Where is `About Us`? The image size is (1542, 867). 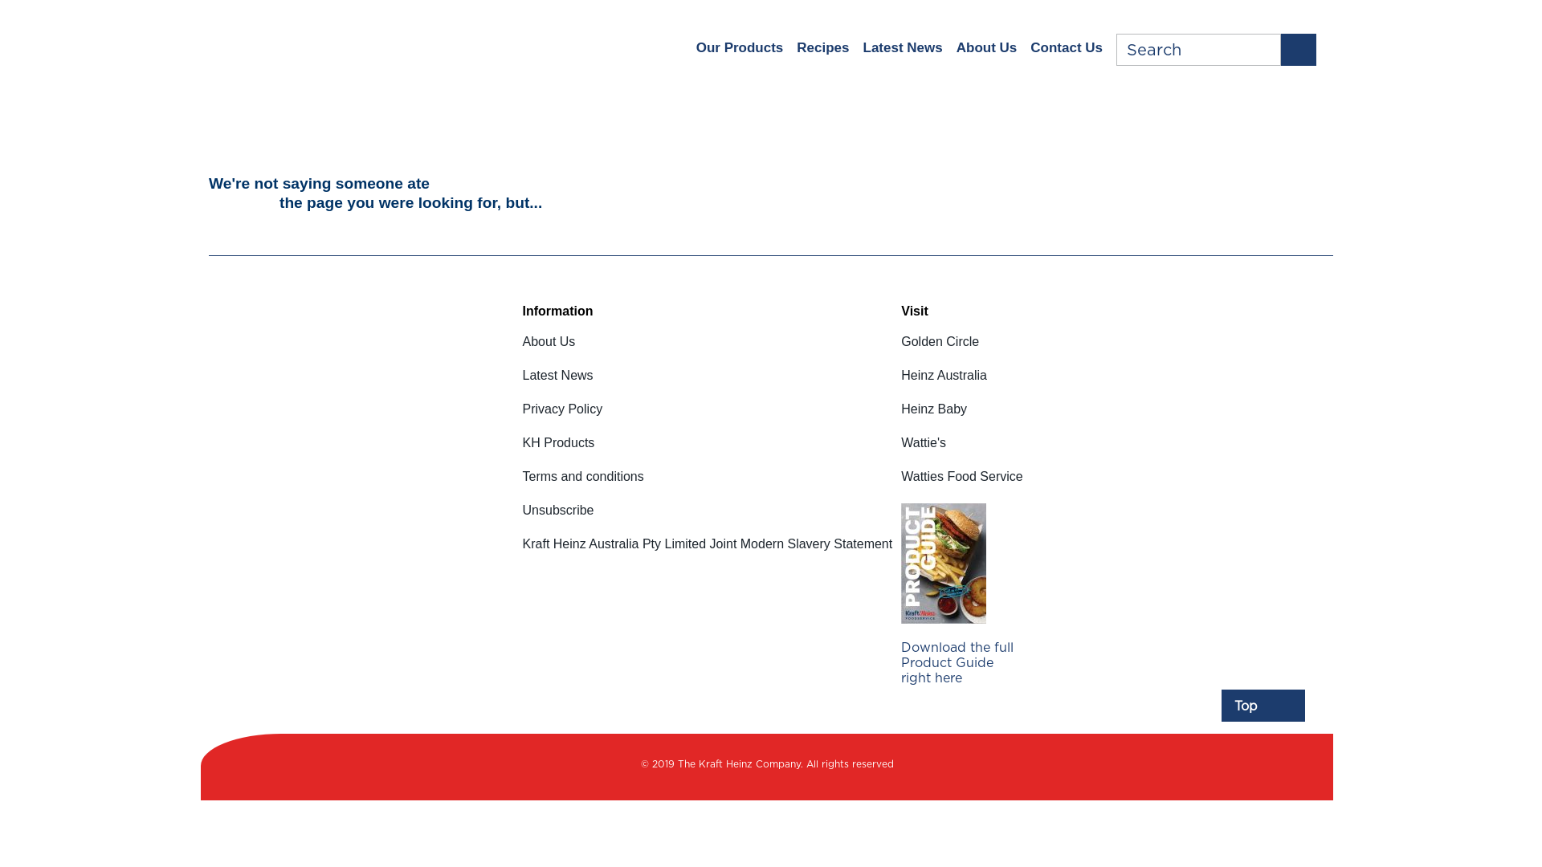
About Us is located at coordinates (708, 352).